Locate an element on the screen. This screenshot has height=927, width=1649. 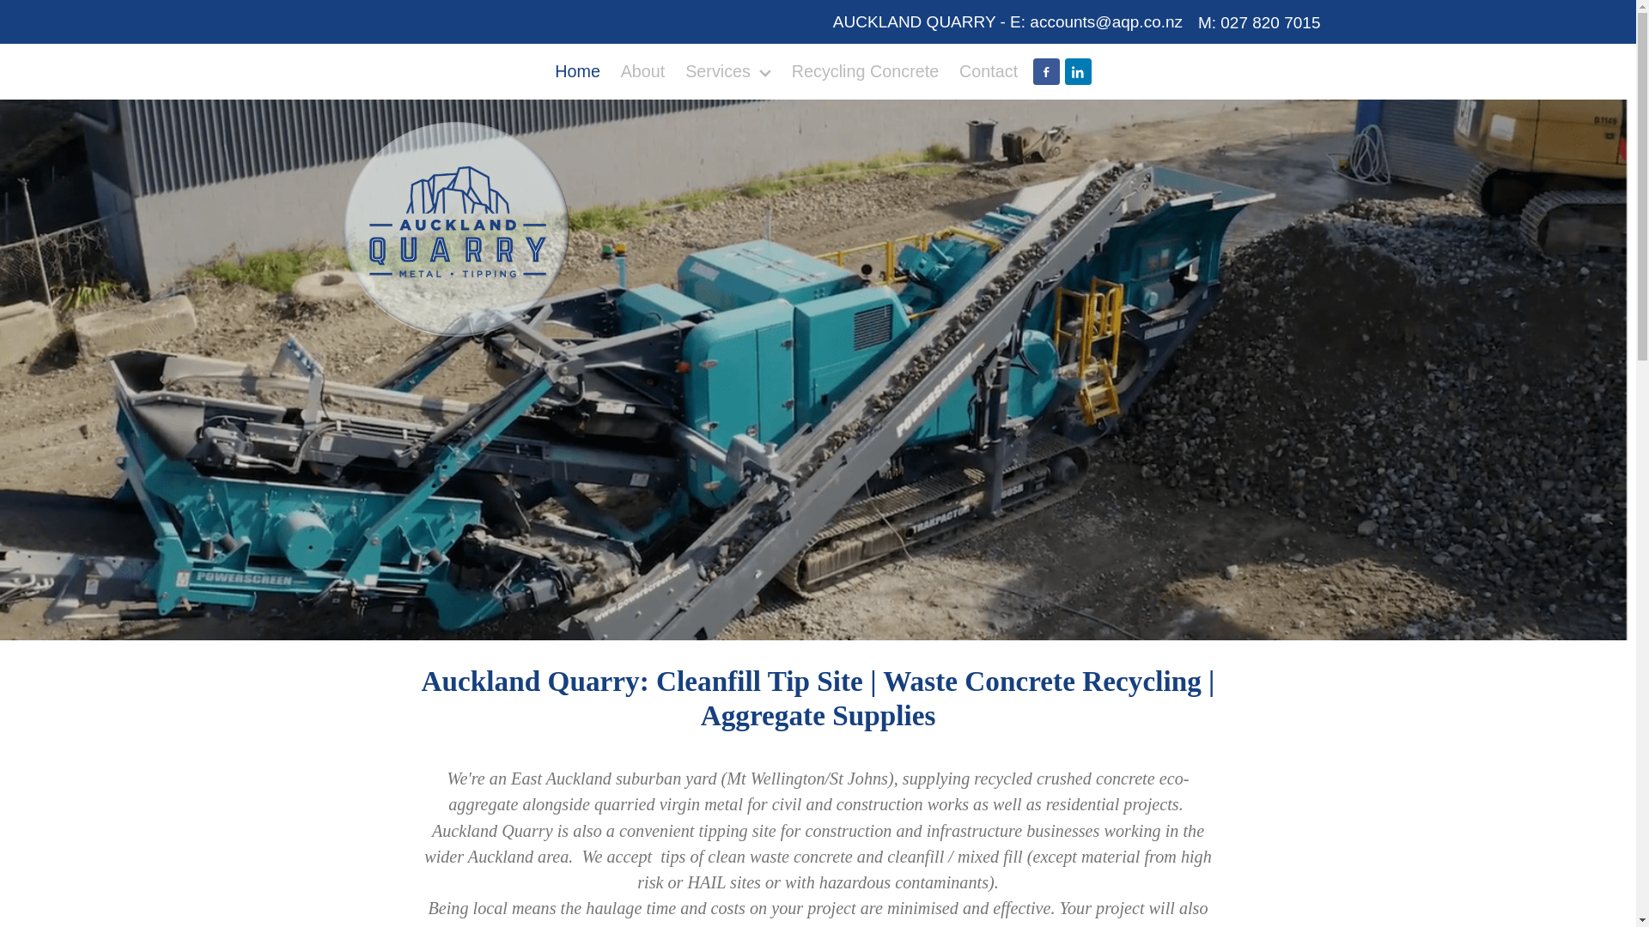
Recycling Concrete is located at coordinates (866, 72).